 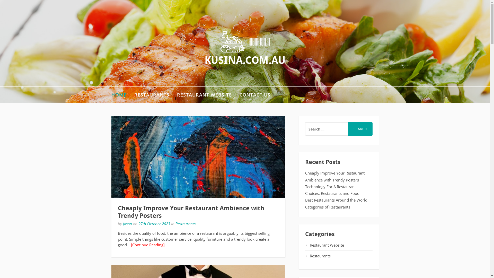 I want to click on Best Restaurants Around the World, so click(x=336, y=200).